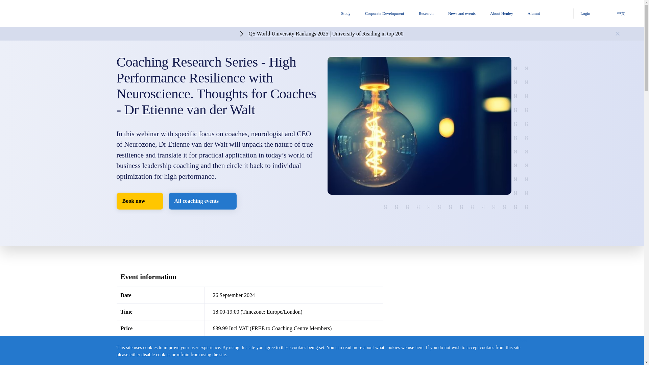  I want to click on All coaching events, so click(203, 201).